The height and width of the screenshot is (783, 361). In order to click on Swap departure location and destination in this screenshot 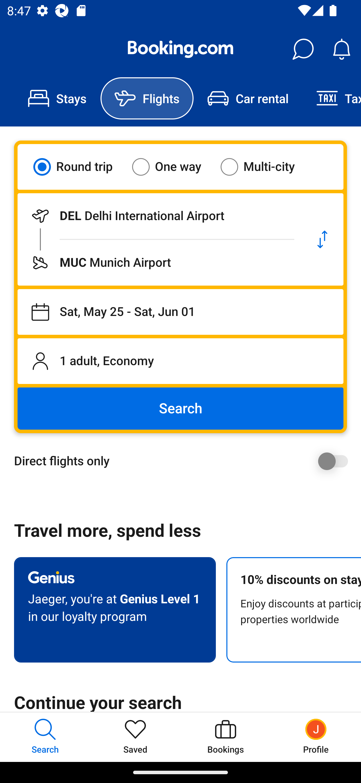, I will do `click(322, 239)`.